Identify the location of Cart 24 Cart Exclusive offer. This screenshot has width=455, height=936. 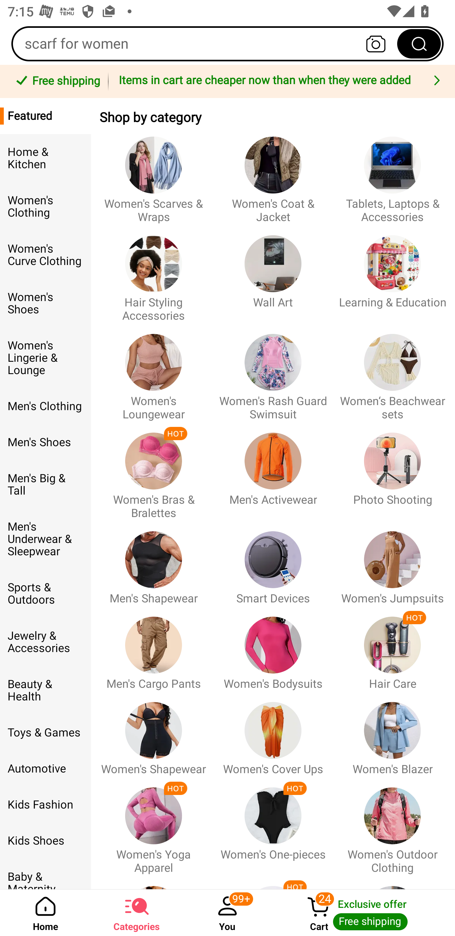
(364, 913).